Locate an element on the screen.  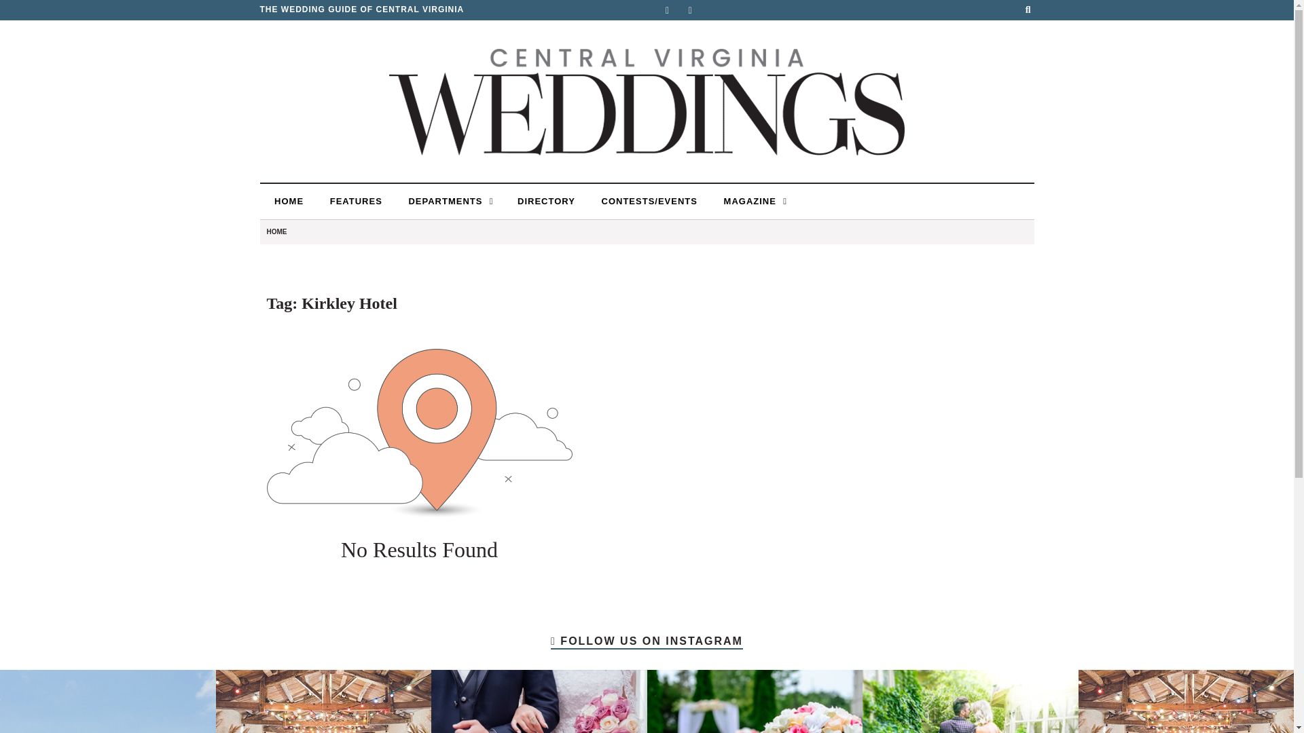
 DIRECTORY is located at coordinates (543, 201).